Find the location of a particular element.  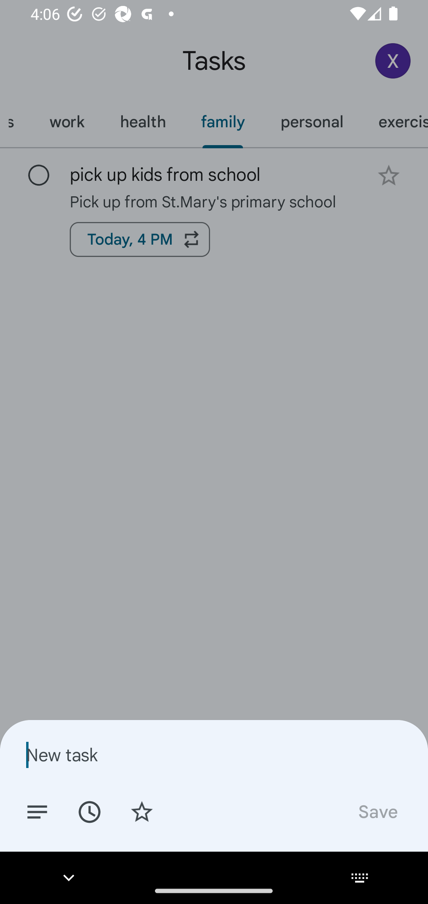

New task is located at coordinates (214, 755).